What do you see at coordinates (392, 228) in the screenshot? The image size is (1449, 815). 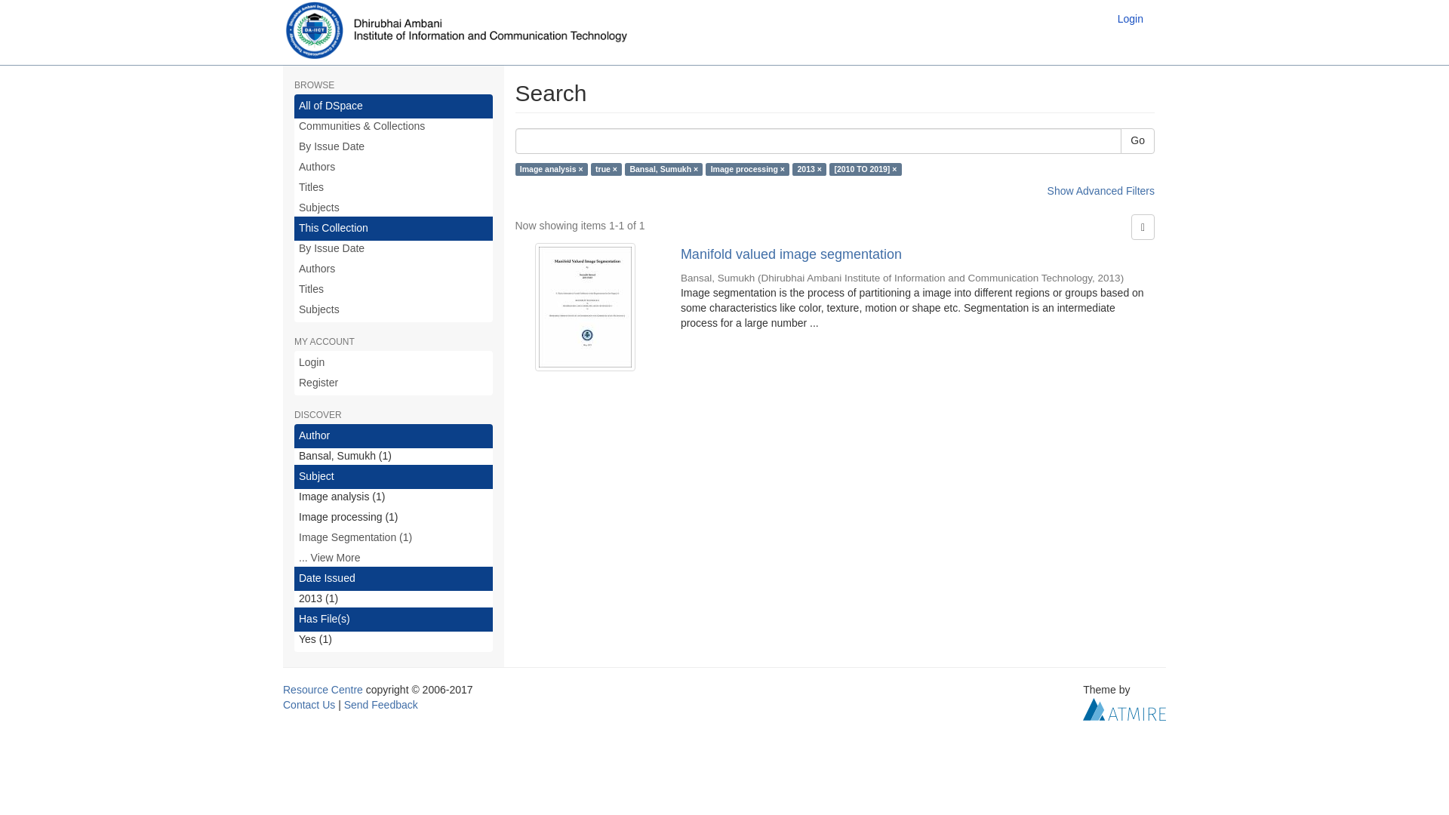 I see `This Collection` at bounding box center [392, 228].